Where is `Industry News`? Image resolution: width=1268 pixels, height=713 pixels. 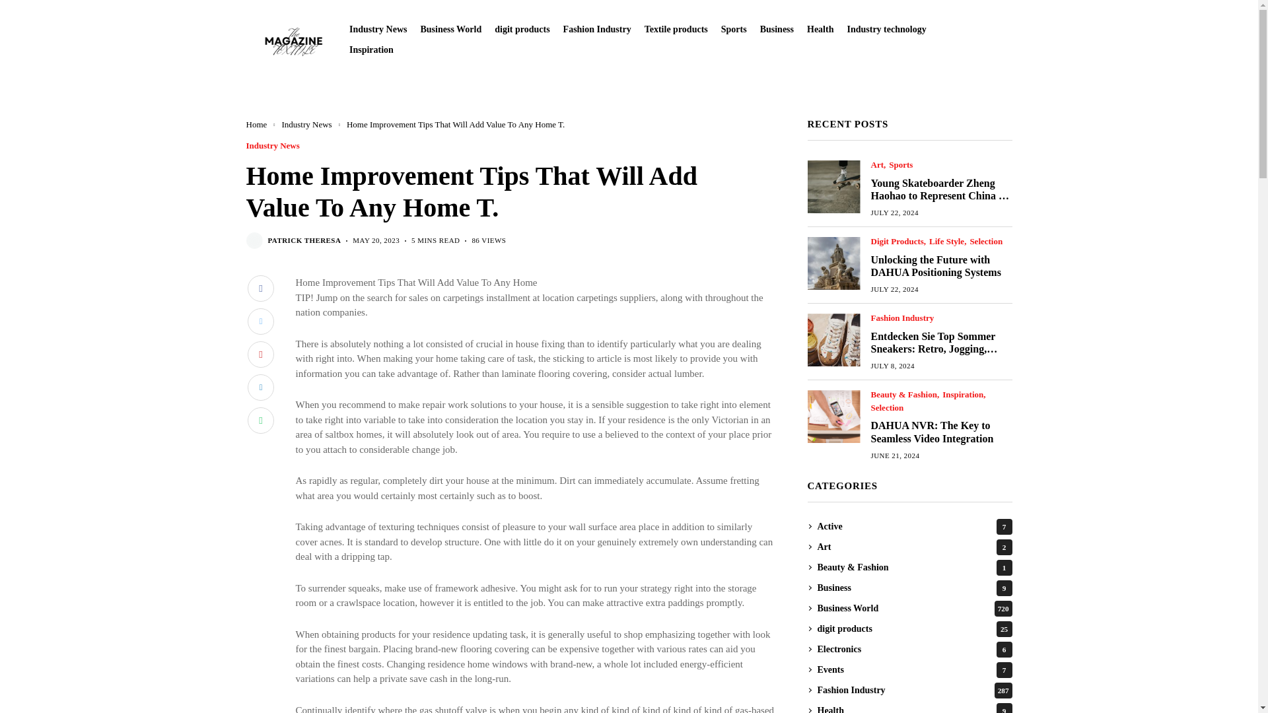 Industry News is located at coordinates (378, 29).